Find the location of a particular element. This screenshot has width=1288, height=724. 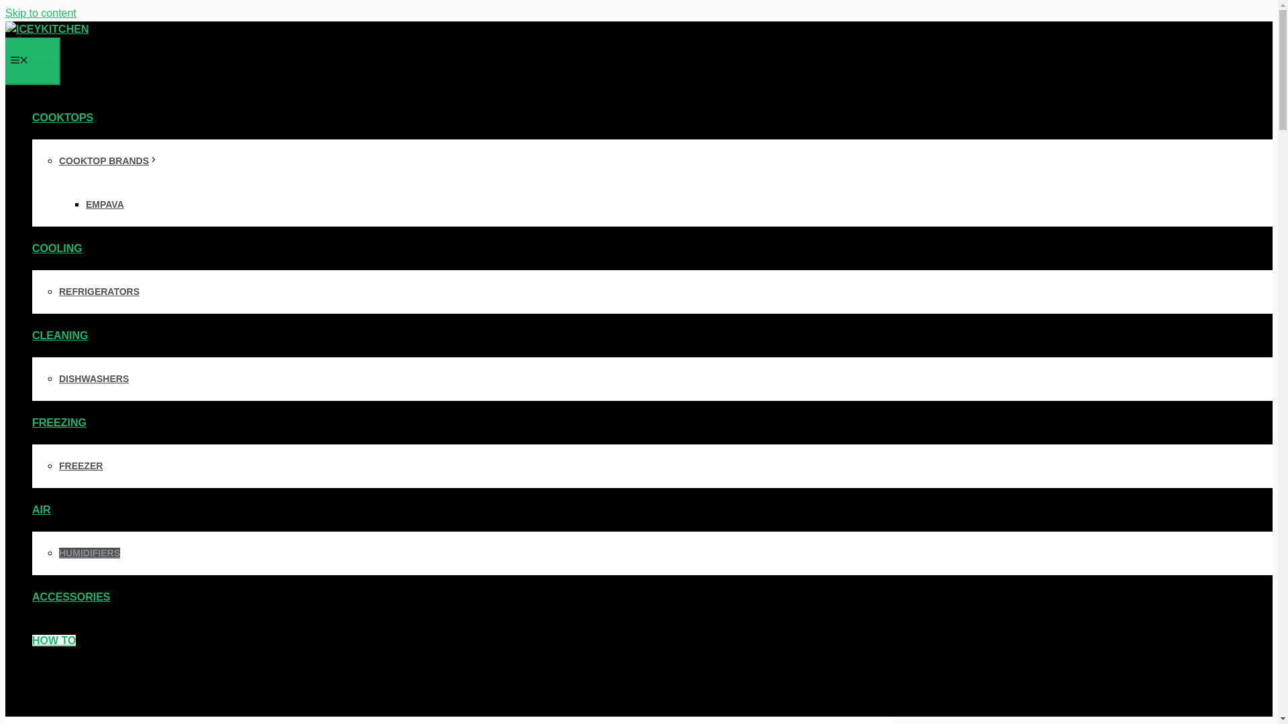

FREEZING is located at coordinates (64, 422).